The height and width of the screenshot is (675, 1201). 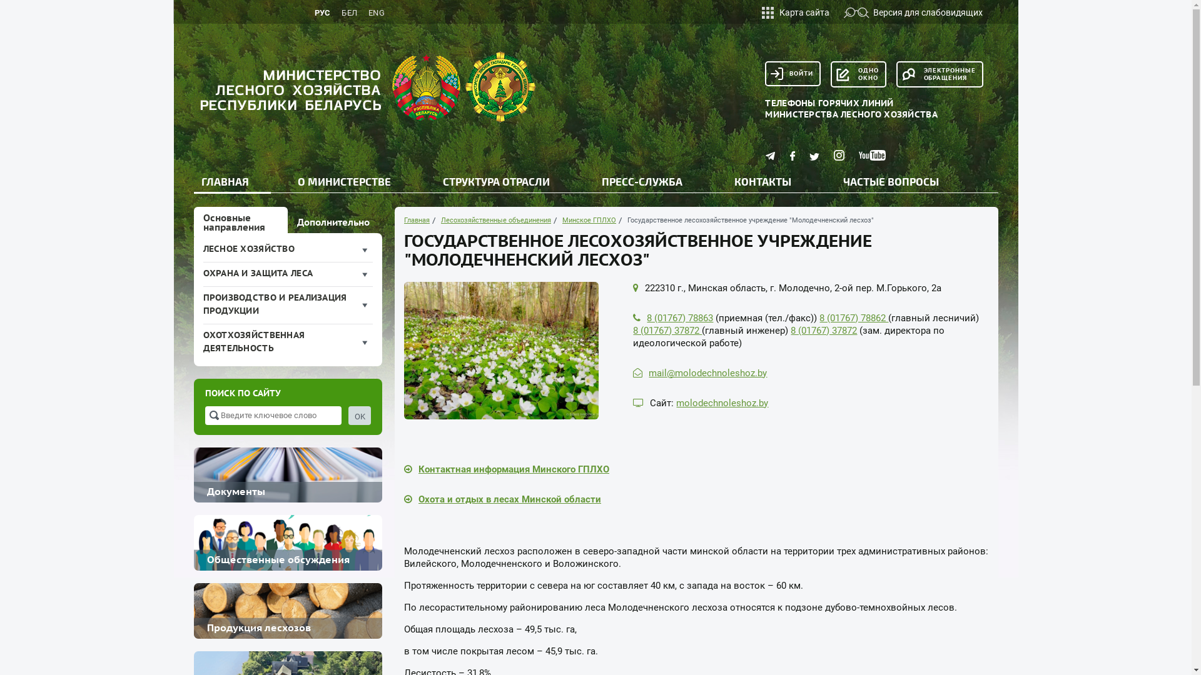 What do you see at coordinates (377, 14) in the screenshot?
I see `ENG` at bounding box center [377, 14].